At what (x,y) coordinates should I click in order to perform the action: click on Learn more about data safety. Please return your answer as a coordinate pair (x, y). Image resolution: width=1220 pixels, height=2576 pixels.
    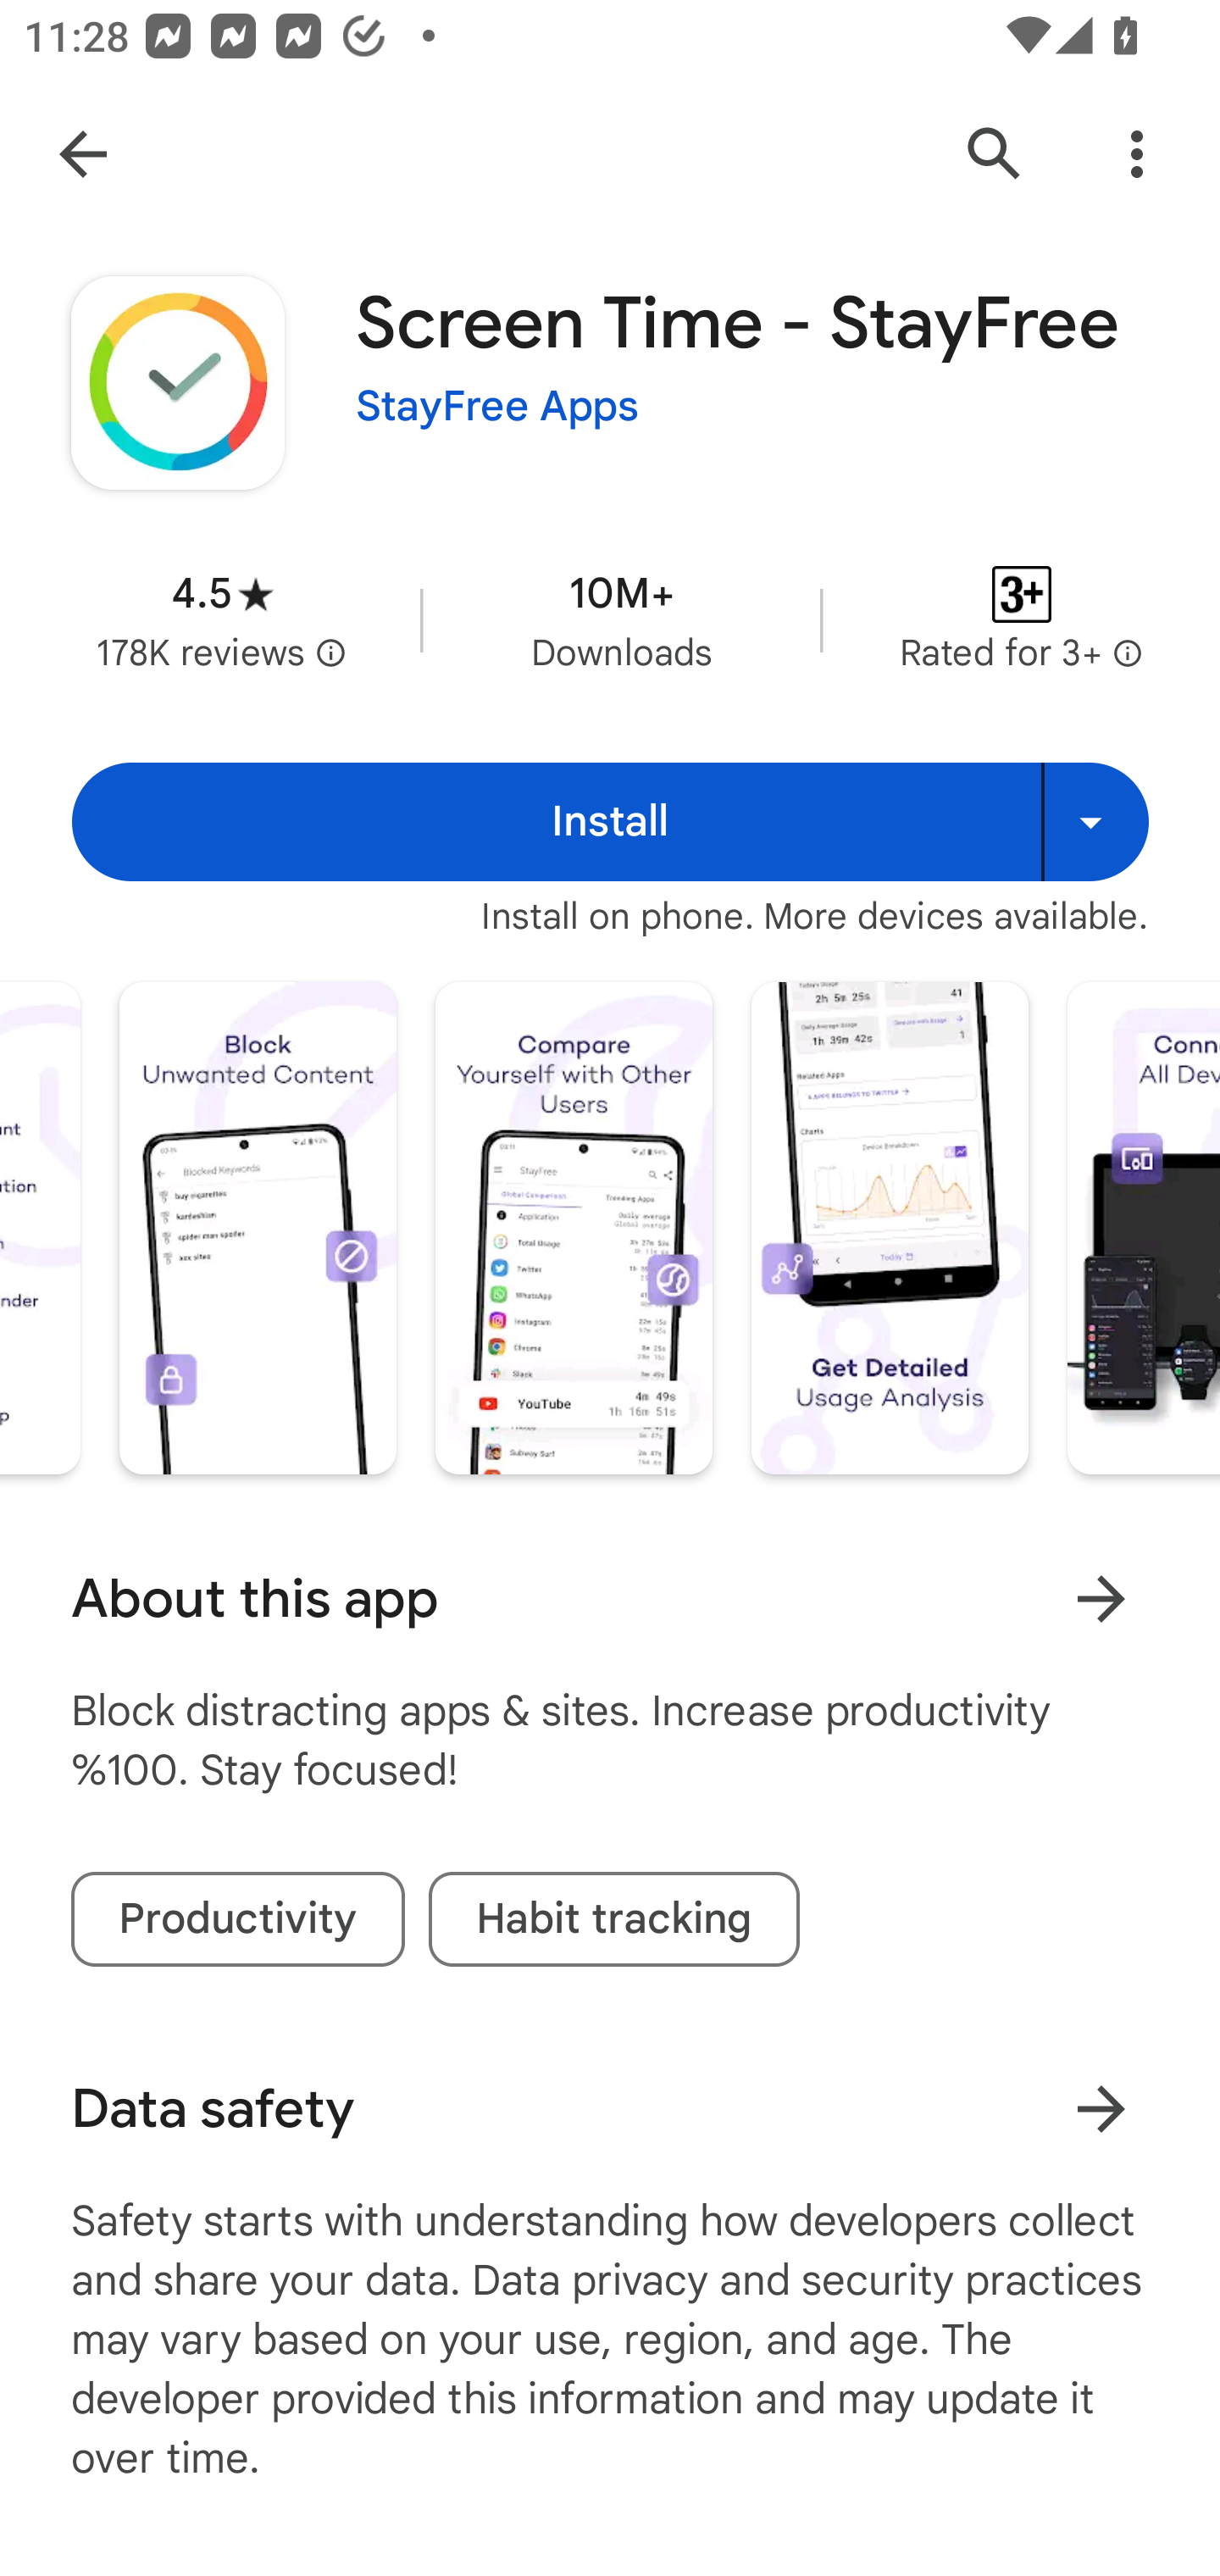
    Looking at the image, I should click on (1101, 2108).